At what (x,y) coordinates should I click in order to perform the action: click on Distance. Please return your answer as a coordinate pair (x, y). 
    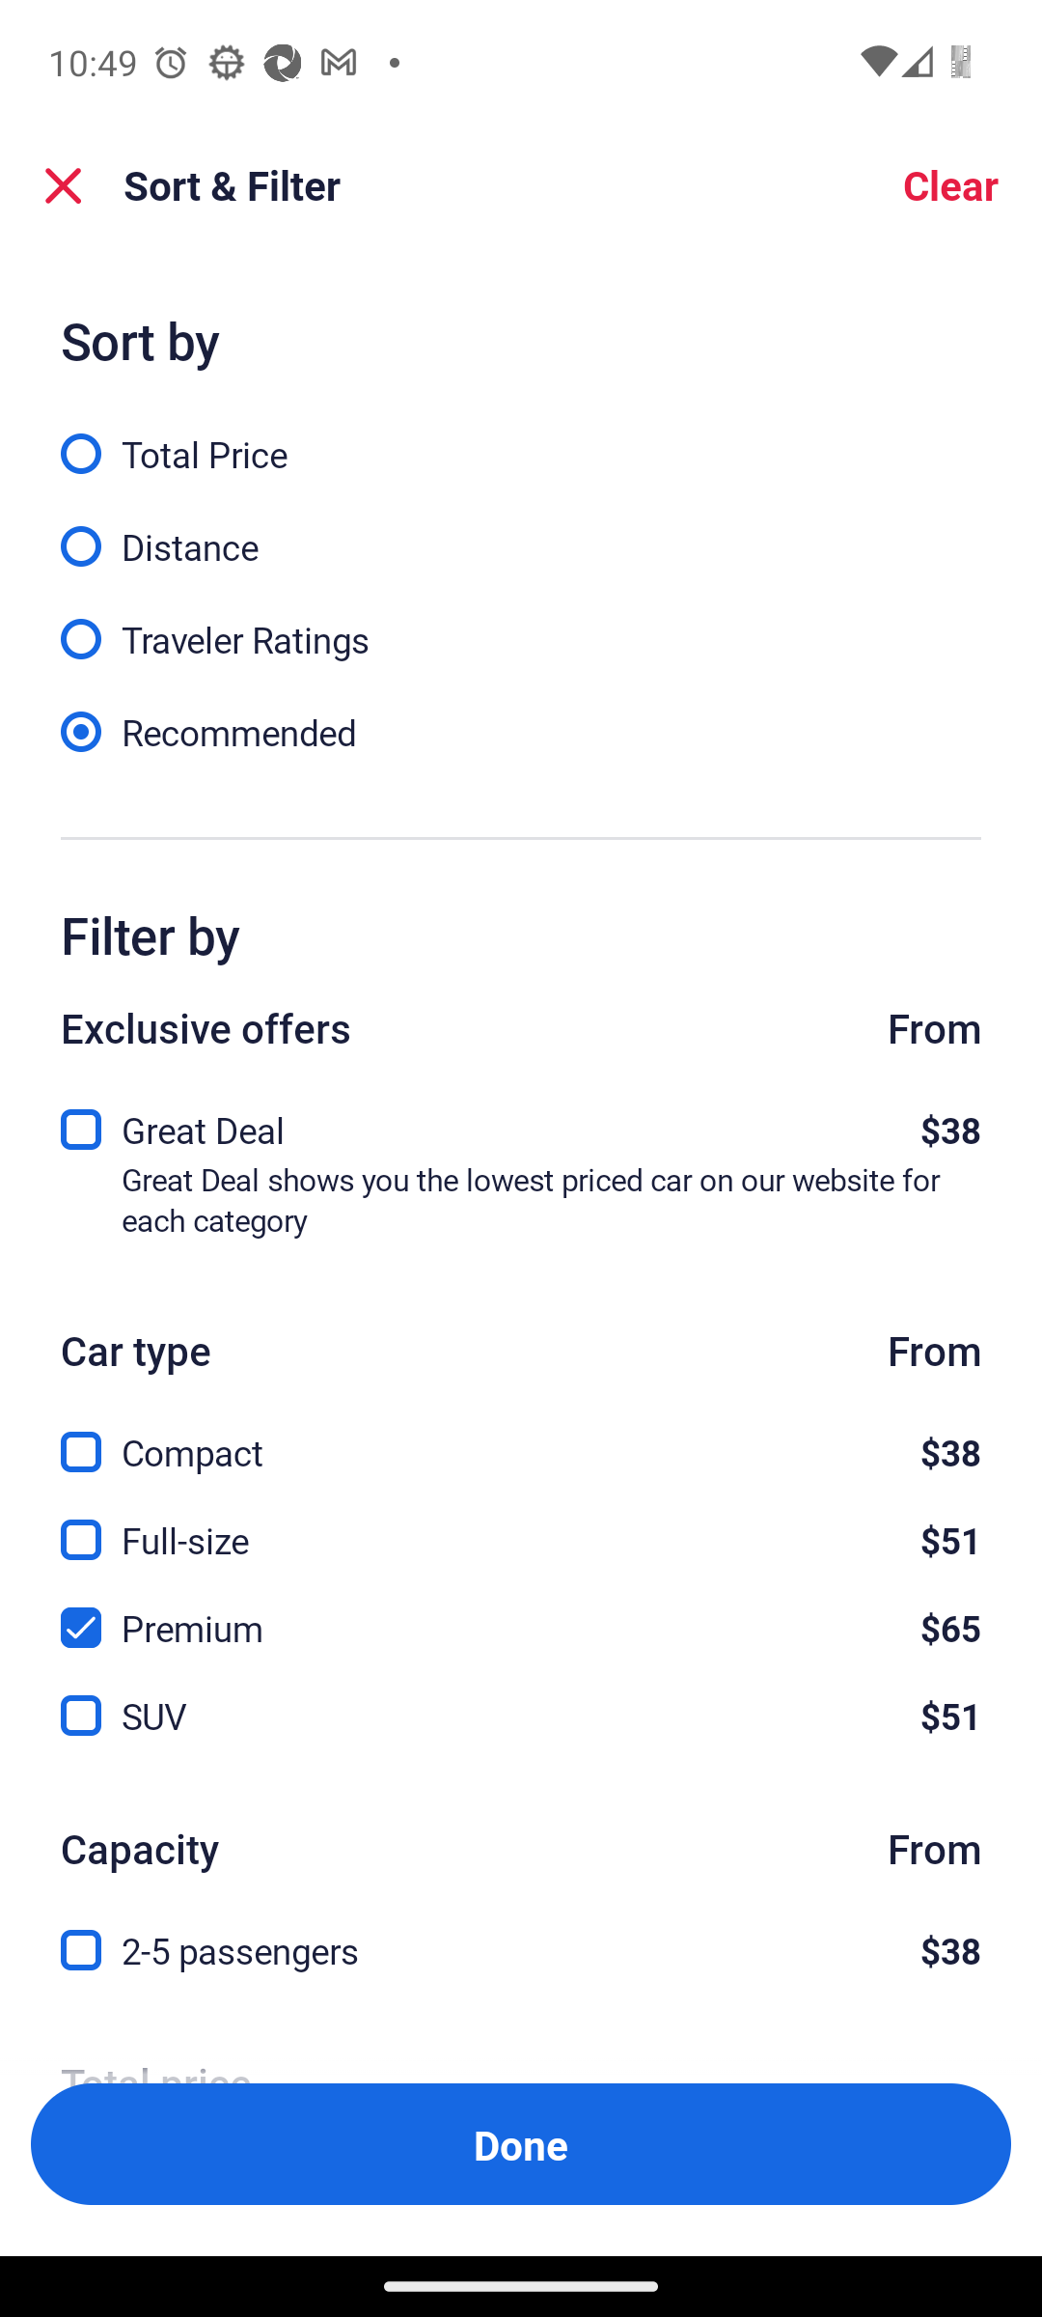
    Looking at the image, I should click on (521, 530).